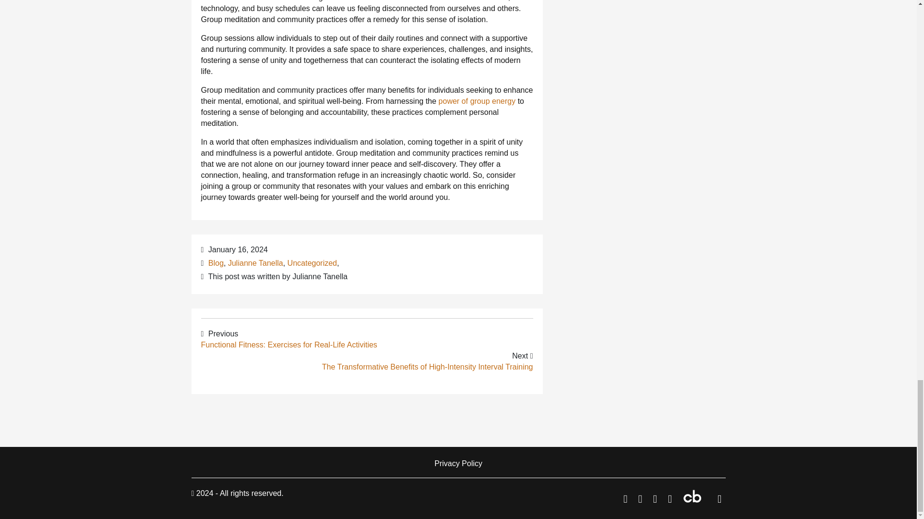  What do you see at coordinates (312, 263) in the screenshot?
I see `Uncategorized` at bounding box center [312, 263].